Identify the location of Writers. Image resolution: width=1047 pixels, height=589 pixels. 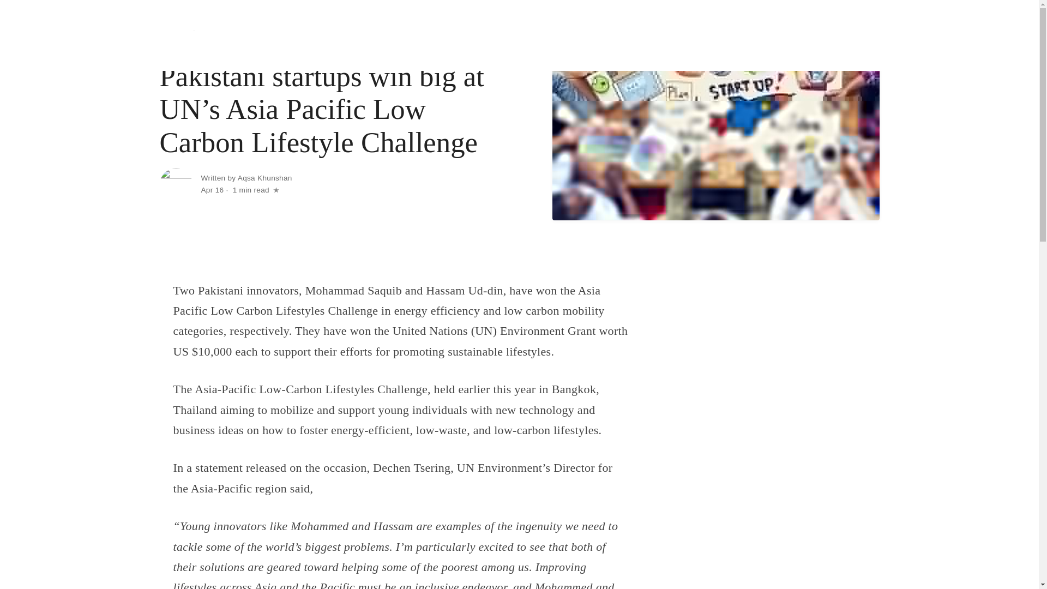
(857, 35).